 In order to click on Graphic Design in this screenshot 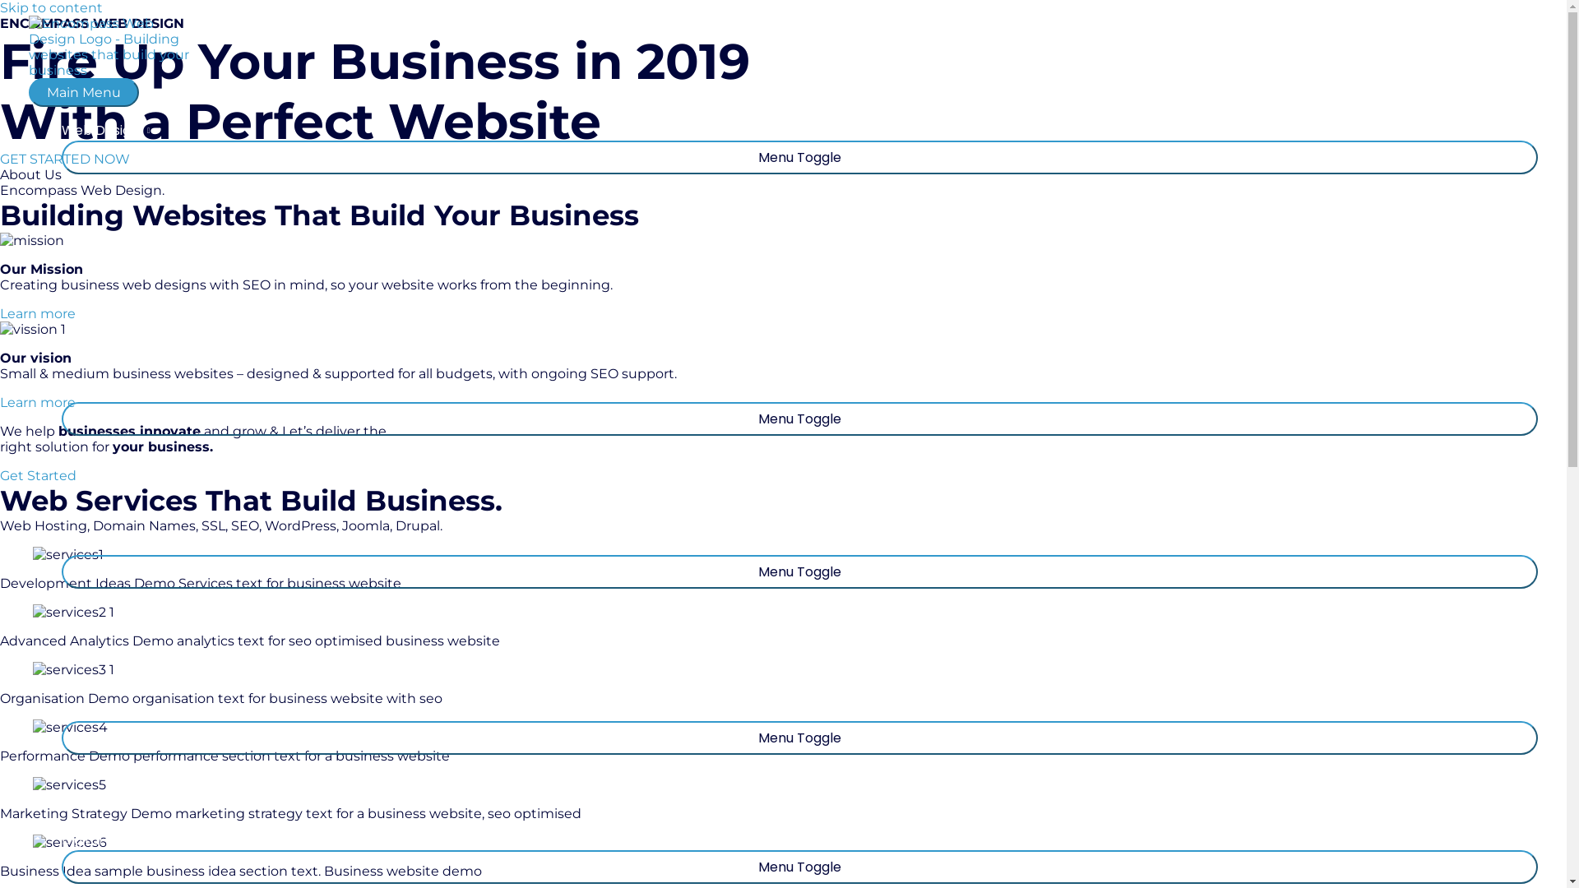, I will do `click(799, 544)`.